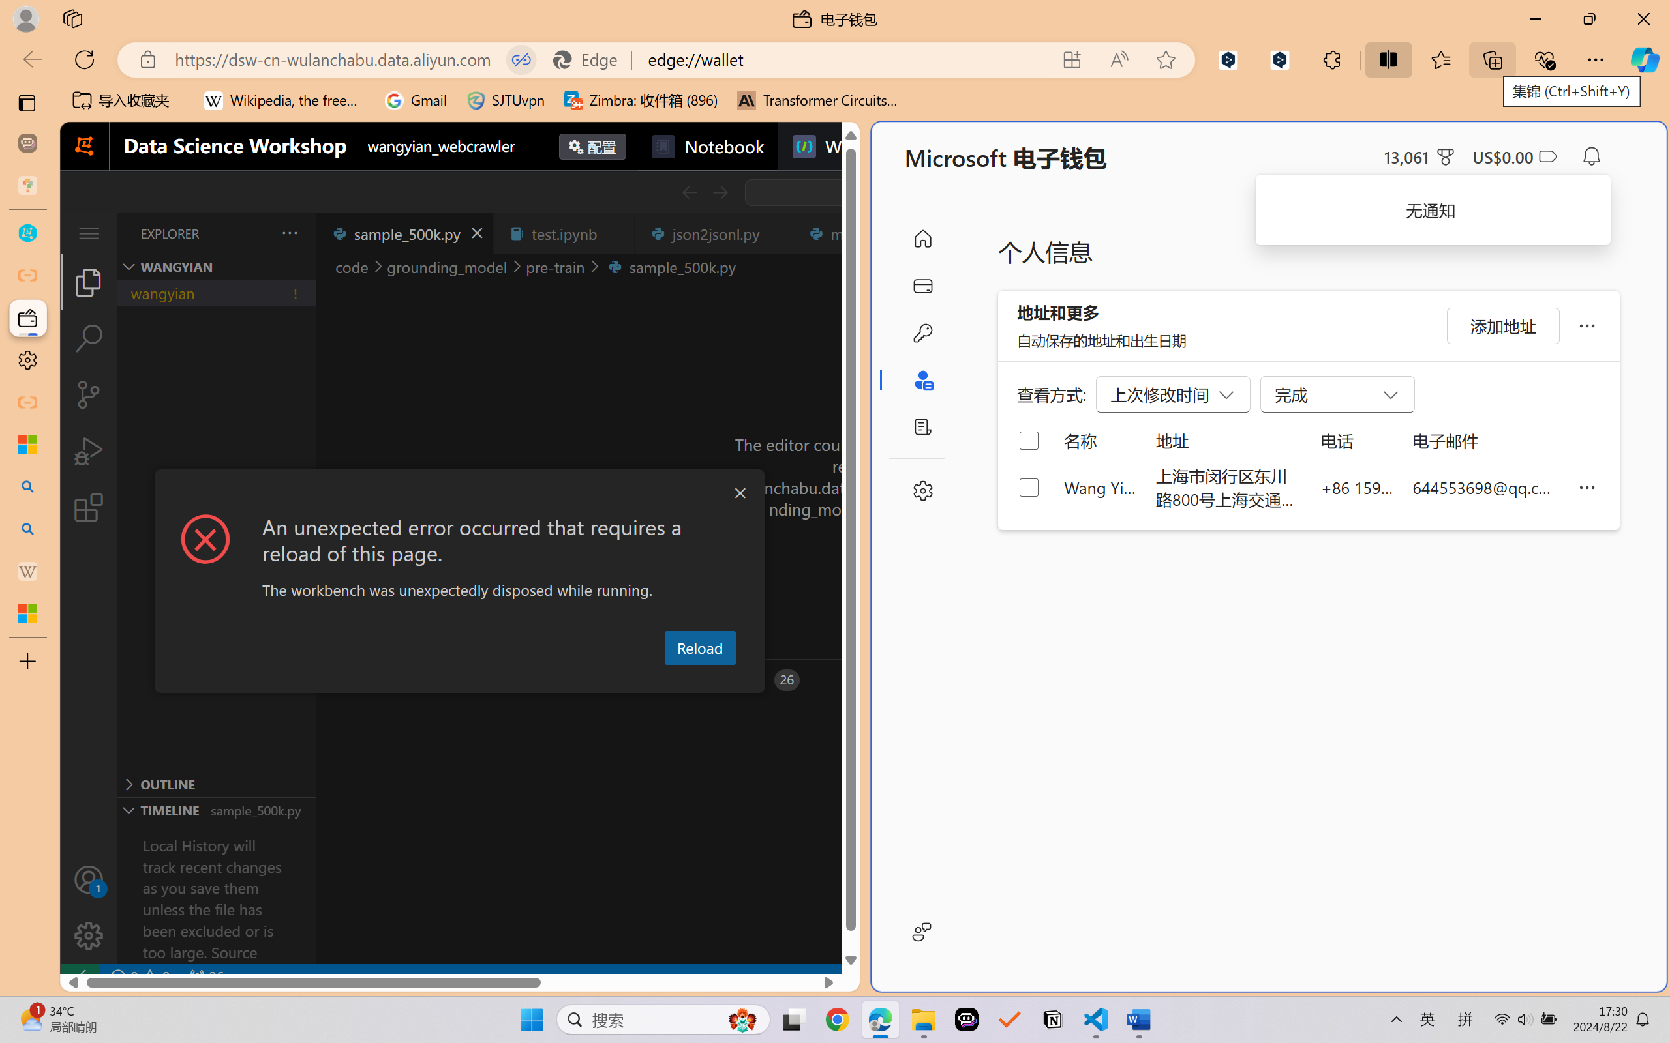 This screenshot has height=1043, width=1670. Describe the element at coordinates (256, 233) in the screenshot. I see `Explorer actions` at that location.